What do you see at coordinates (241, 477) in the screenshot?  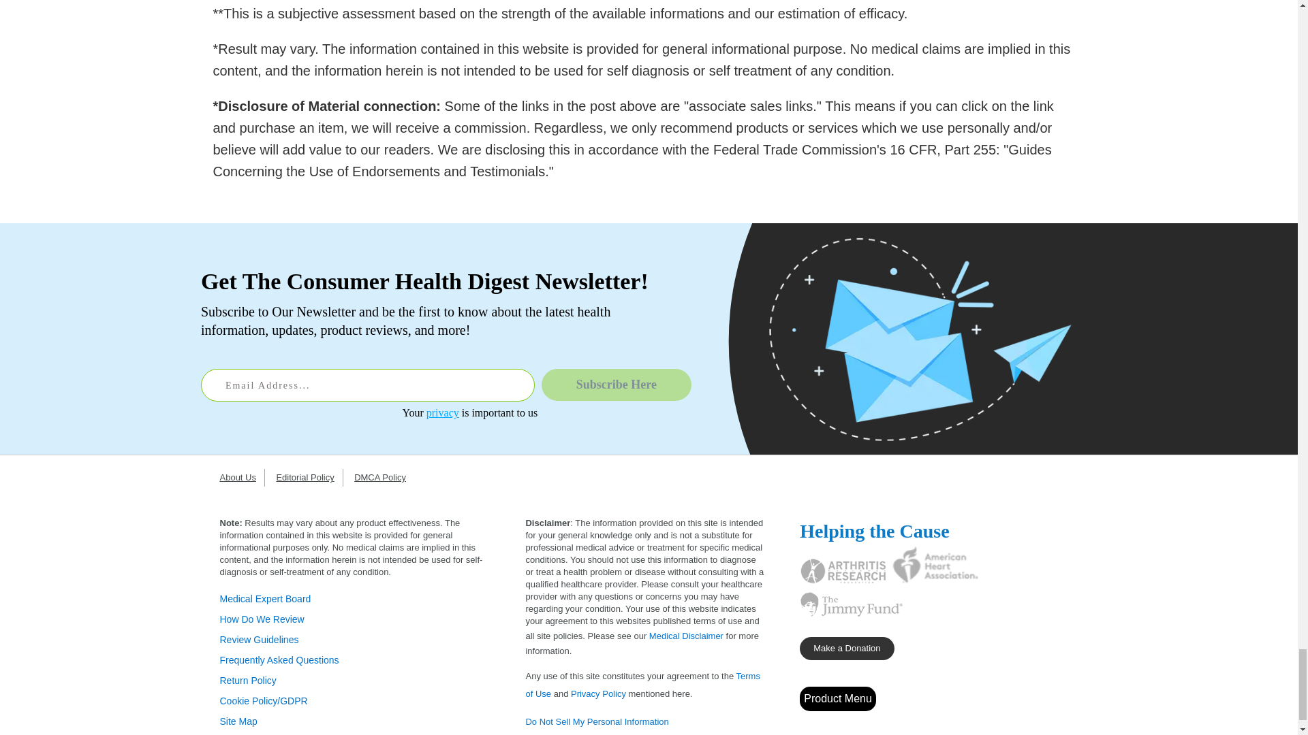 I see `About Us` at bounding box center [241, 477].